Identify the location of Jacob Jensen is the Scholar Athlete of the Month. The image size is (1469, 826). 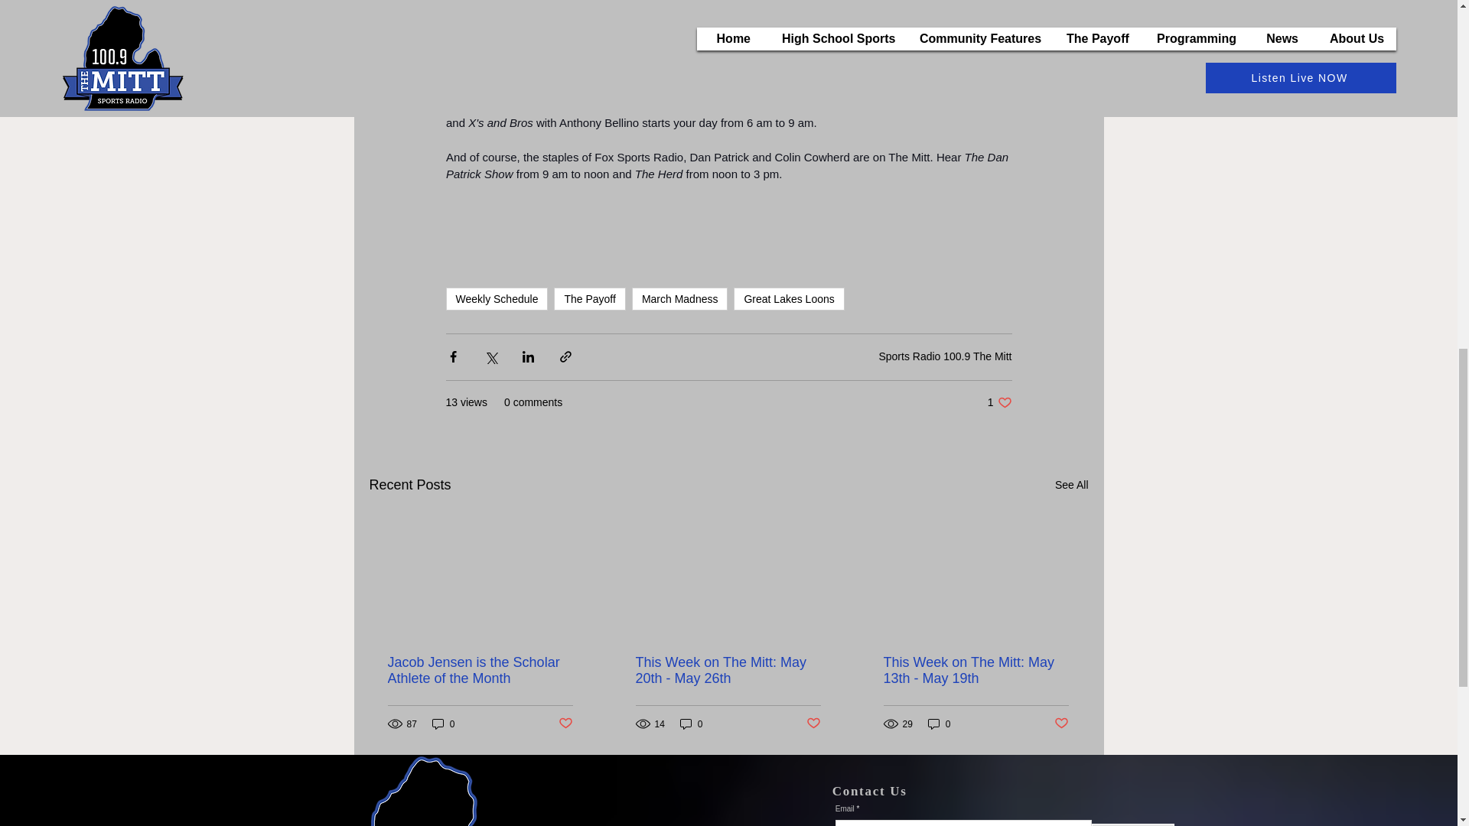
(496, 298).